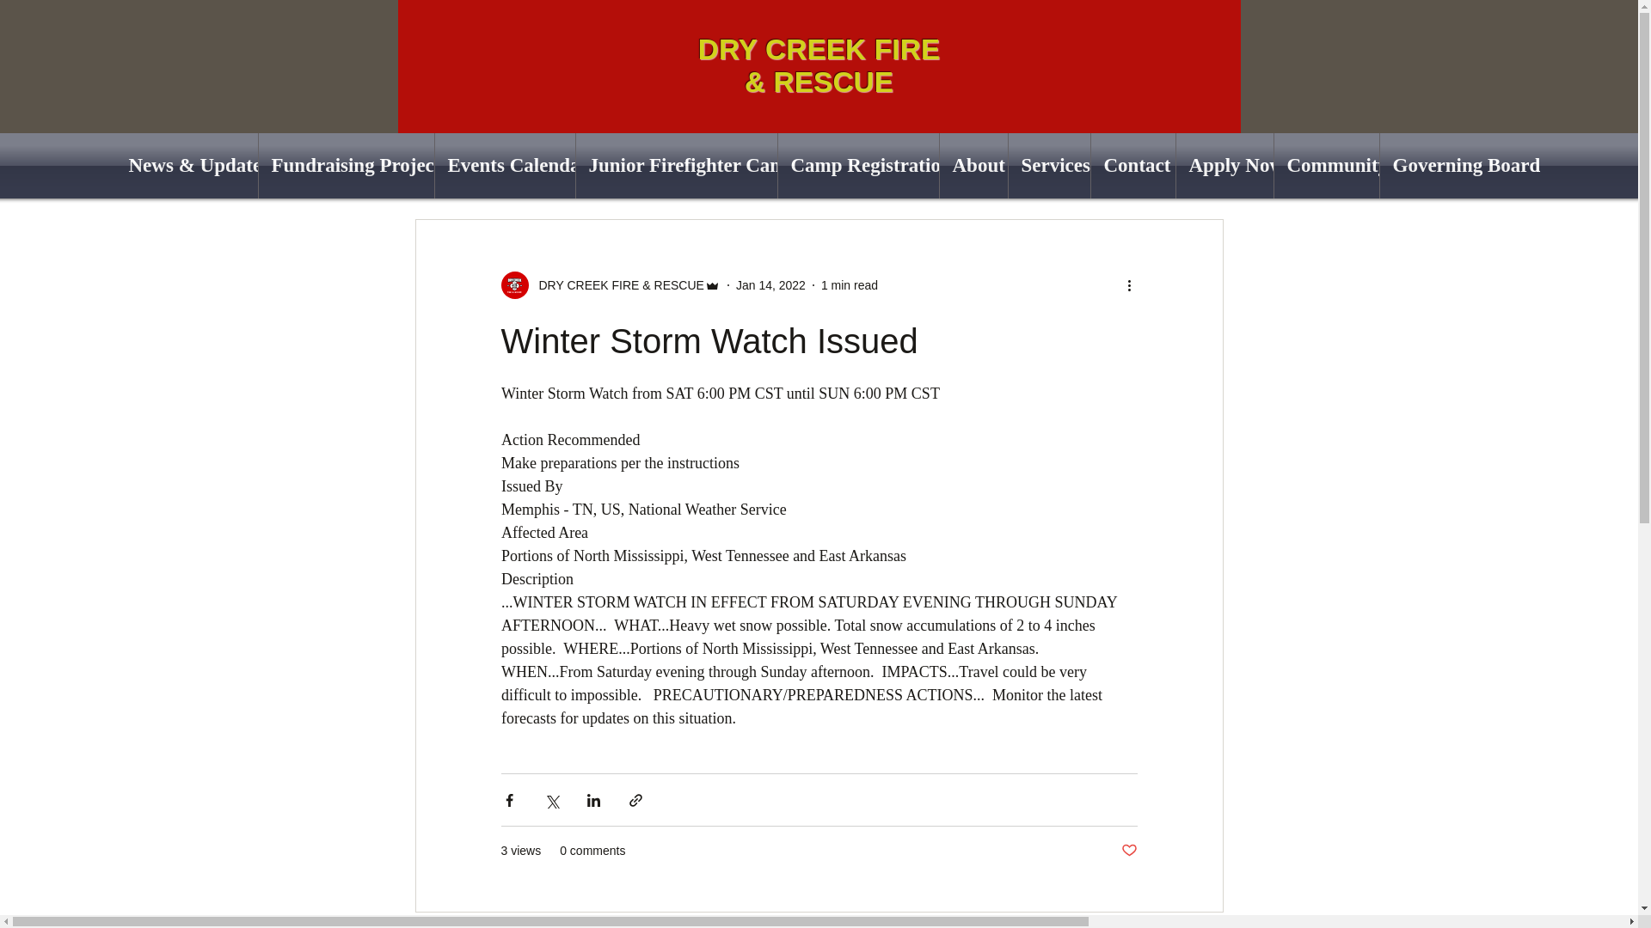 The height and width of the screenshot is (928, 1651). What do you see at coordinates (1224, 166) in the screenshot?
I see `Apply Now` at bounding box center [1224, 166].